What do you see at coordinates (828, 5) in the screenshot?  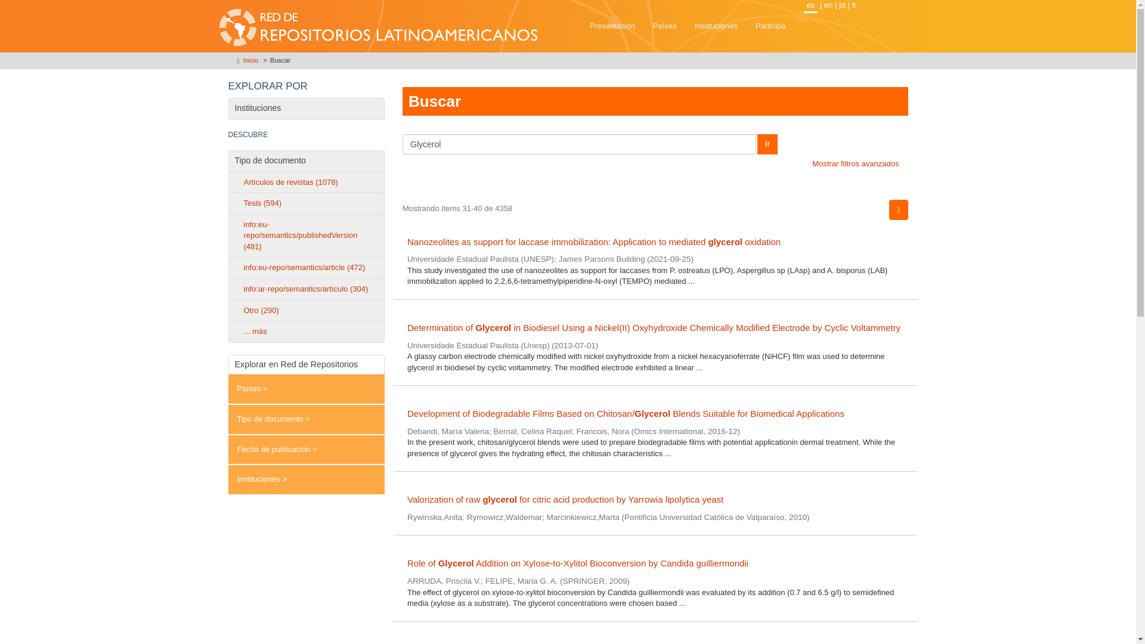 I see `English` at bounding box center [828, 5].